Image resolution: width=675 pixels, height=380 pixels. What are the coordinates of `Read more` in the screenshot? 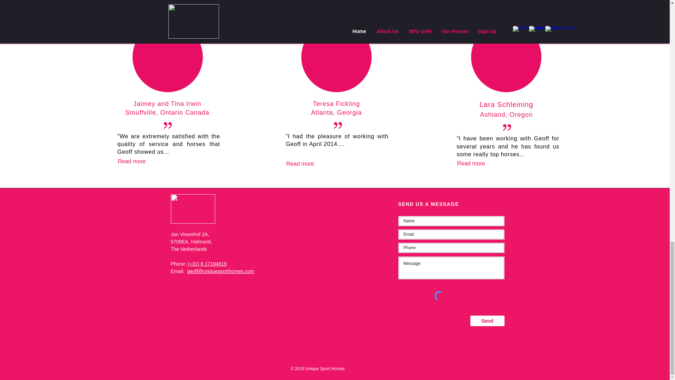 It's located at (132, 161).